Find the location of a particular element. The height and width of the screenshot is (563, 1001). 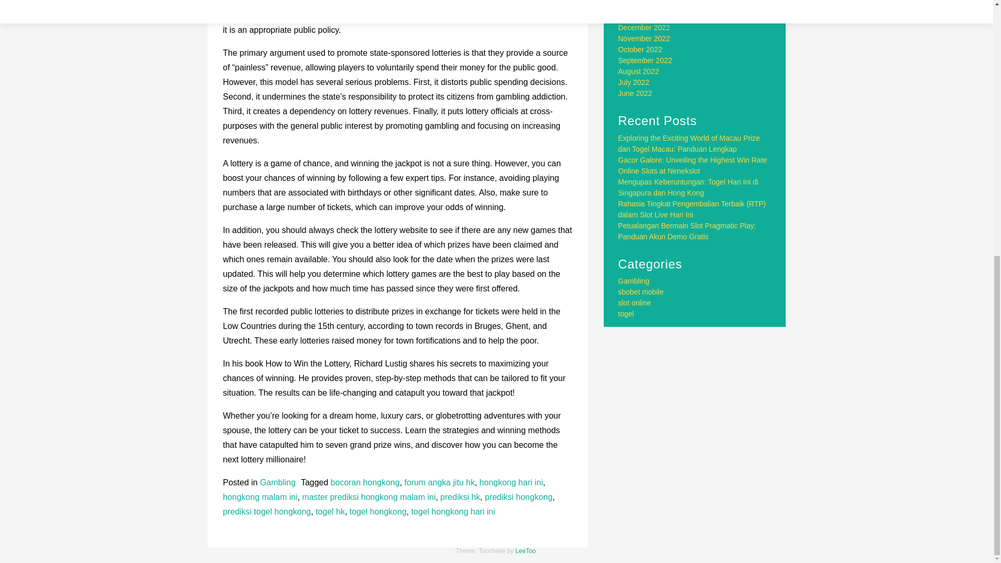

February 2023 is located at coordinates (642, 6).